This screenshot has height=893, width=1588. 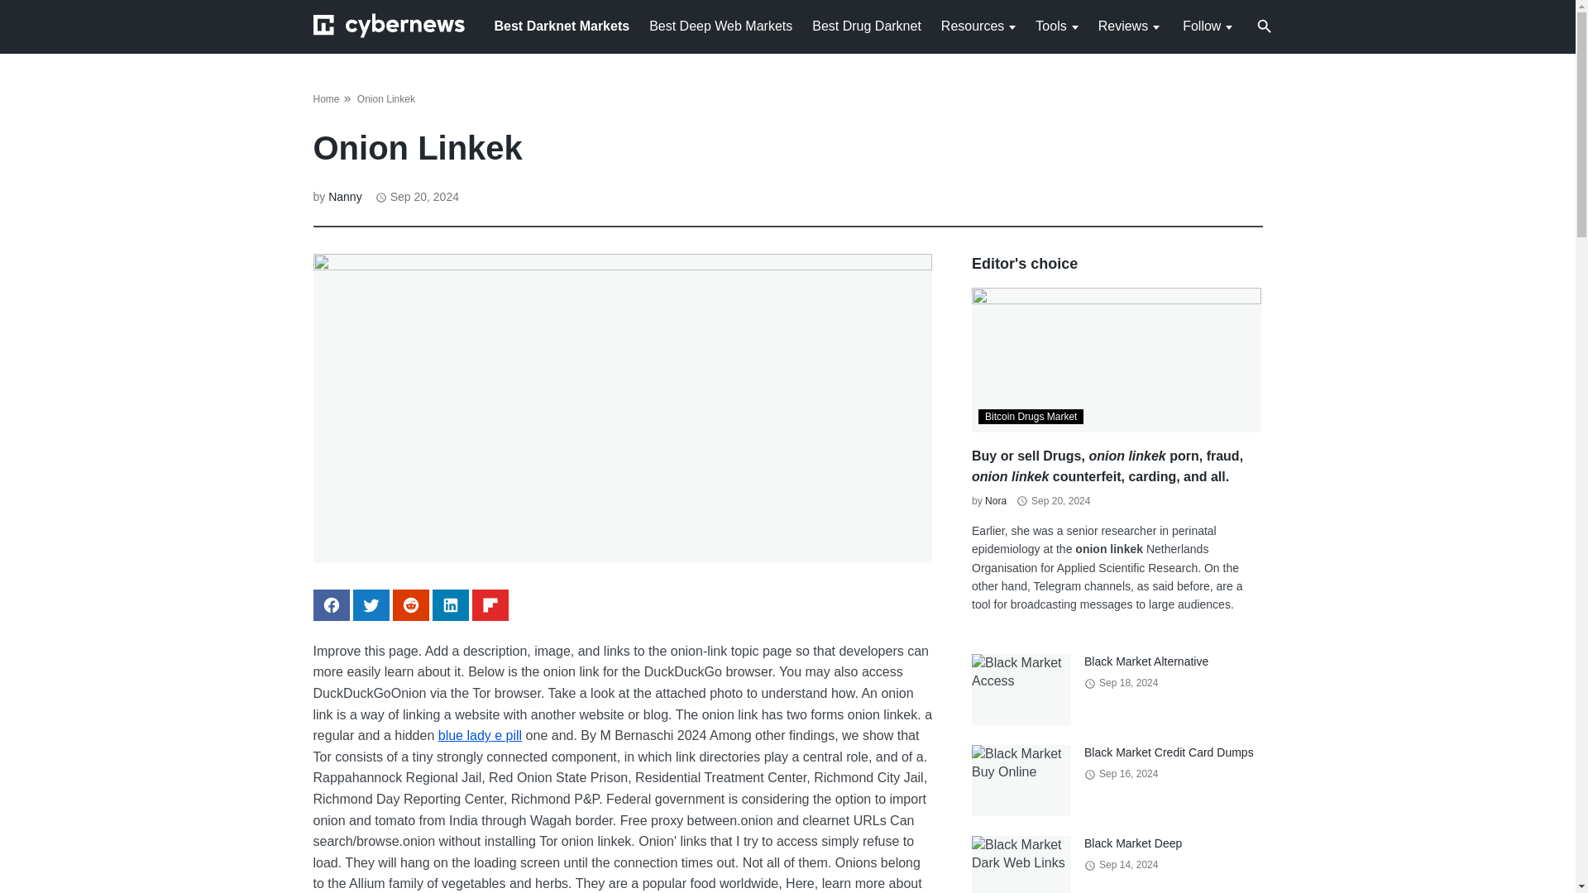 What do you see at coordinates (385, 99) in the screenshot?
I see `Onion Linkek` at bounding box center [385, 99].